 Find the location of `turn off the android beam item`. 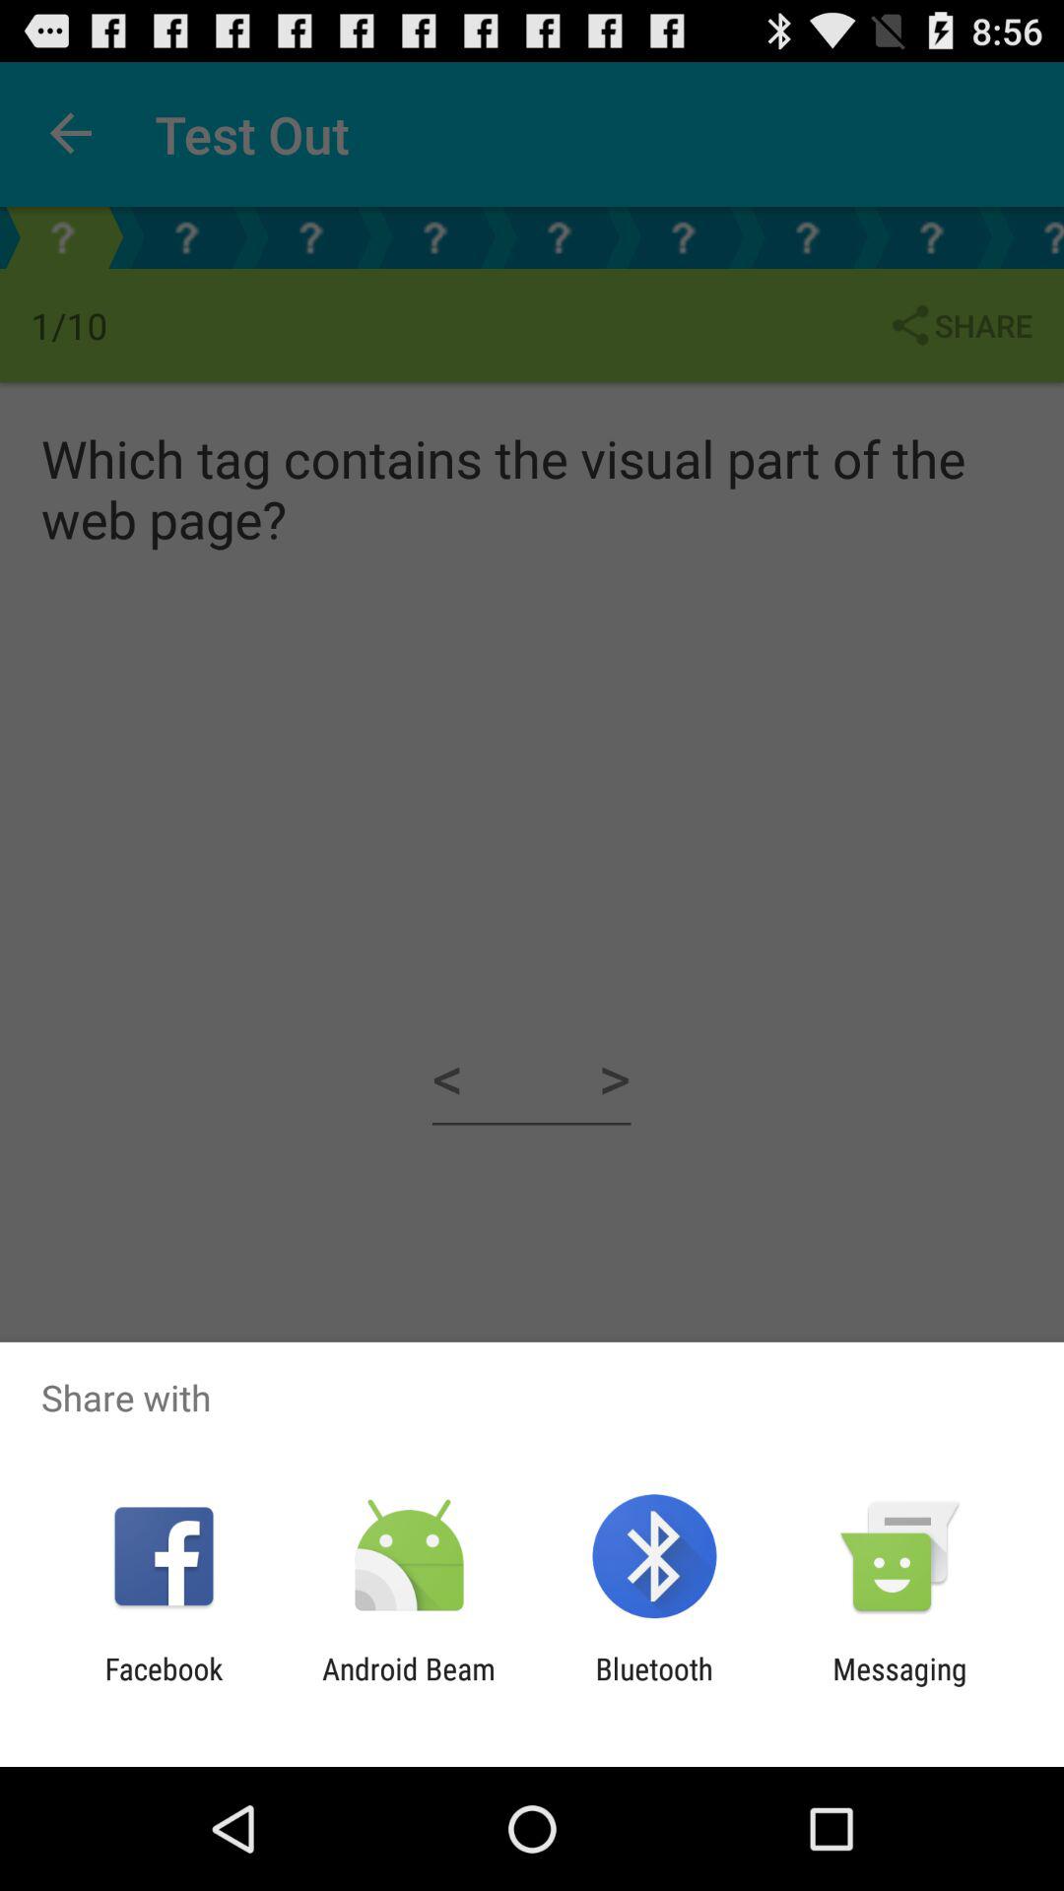

turn off the android beam item is located at coordinates (408, 1686).